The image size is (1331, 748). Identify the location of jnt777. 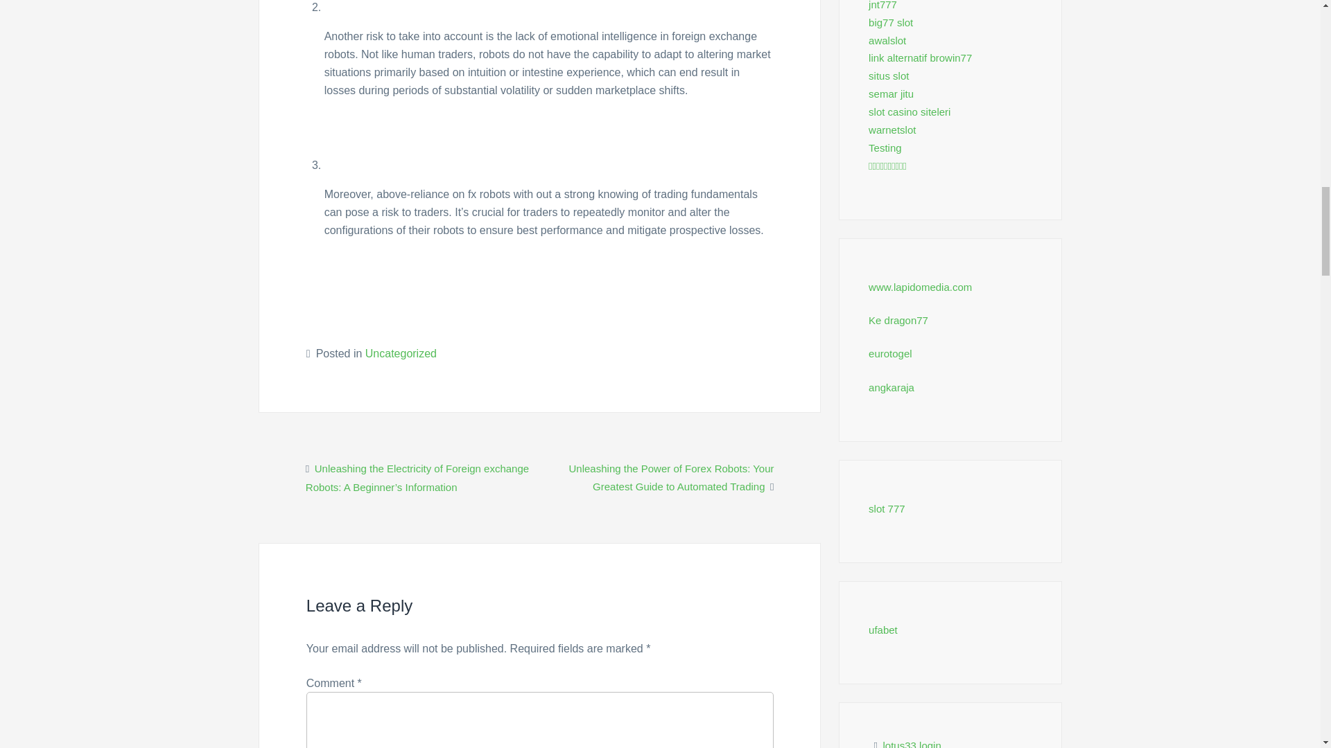
(883, 6).